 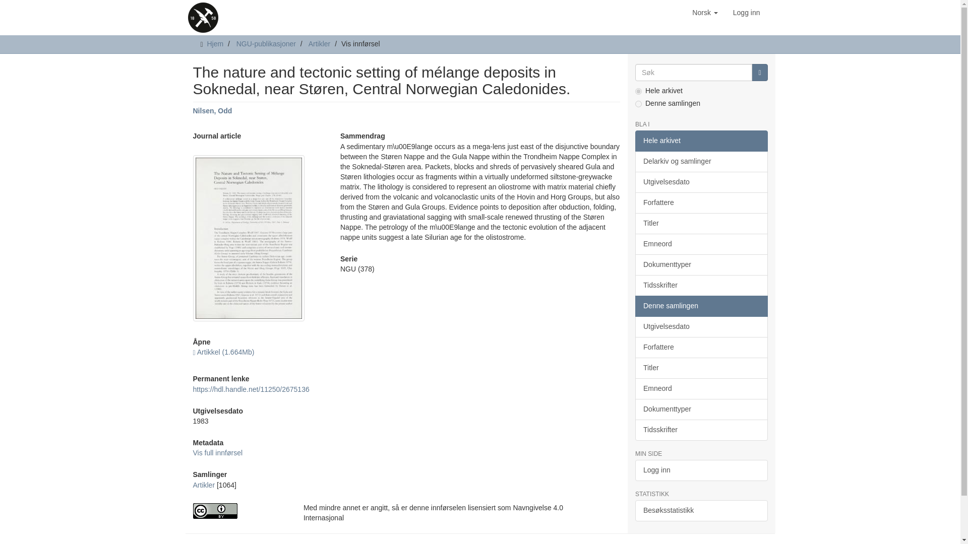 What do you see at coordinates (701, 224) in the screenshot?
I see `Titler` at bounding box center [701, 224].